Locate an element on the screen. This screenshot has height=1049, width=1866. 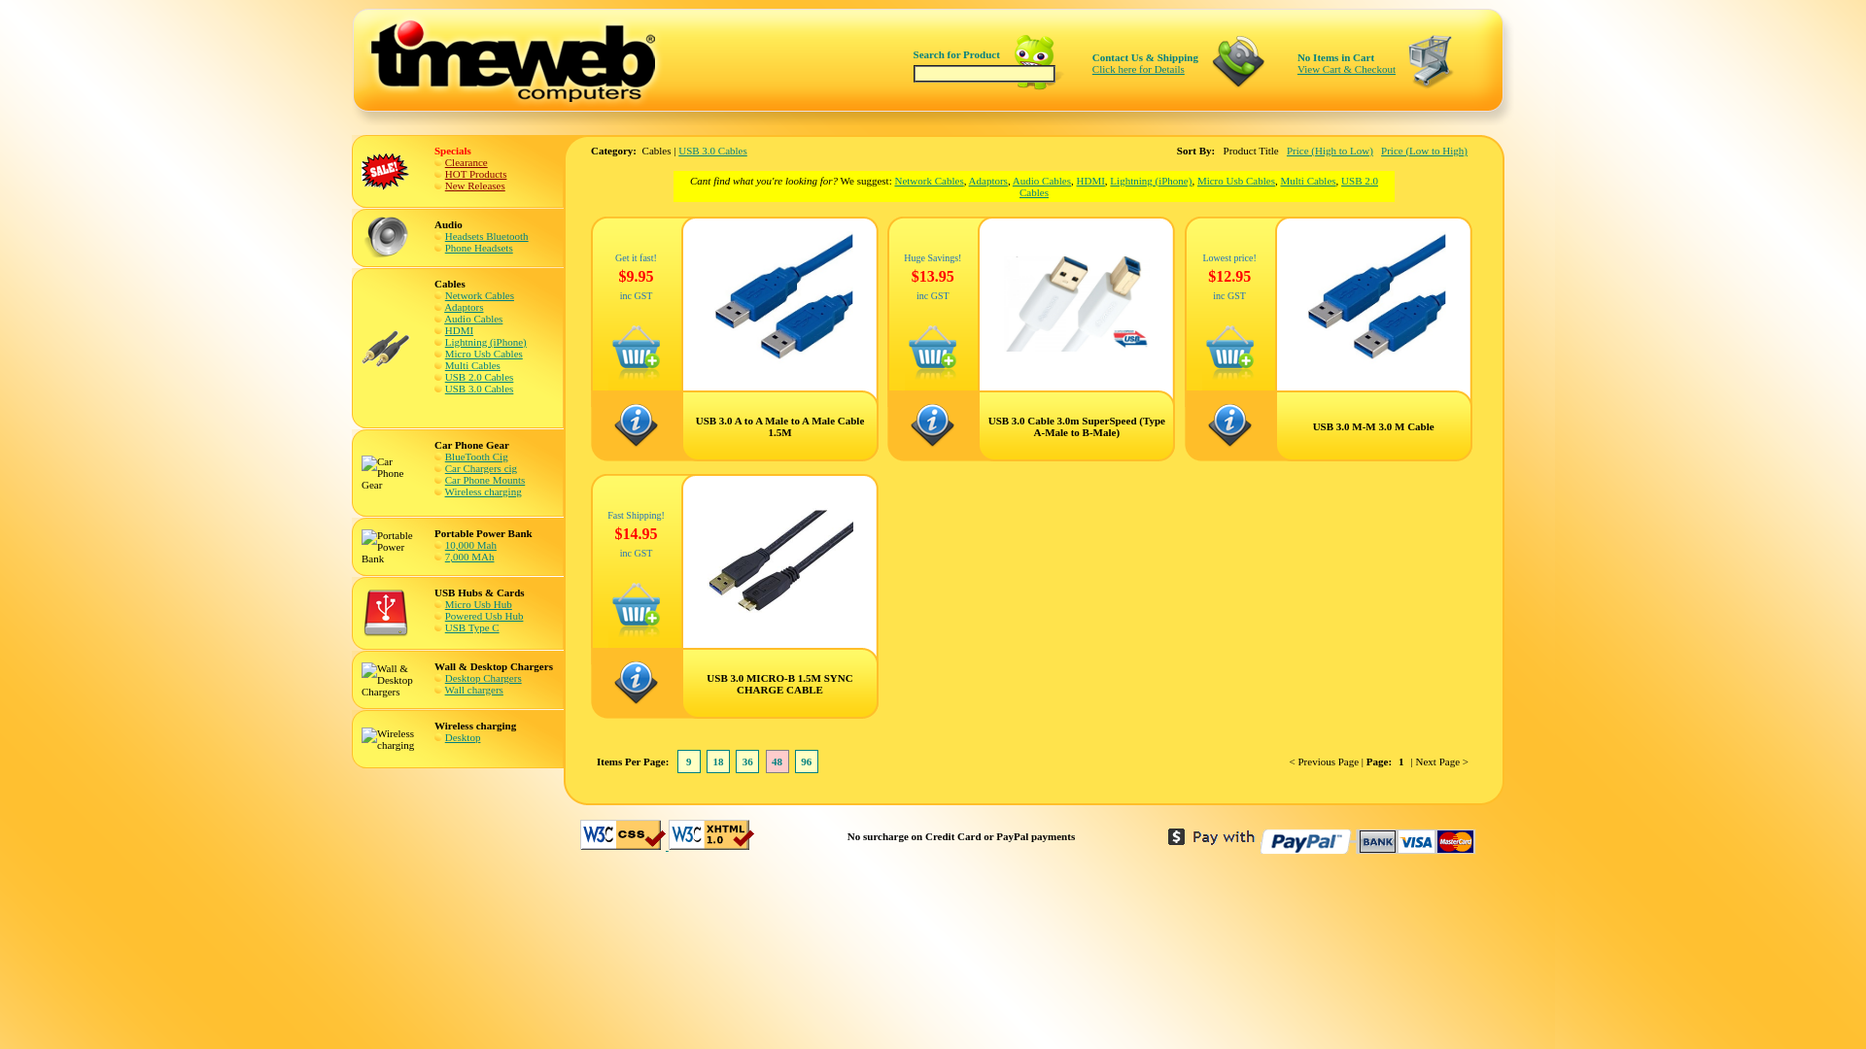
BlueTooth Cig is located at coordinates (476, 457).